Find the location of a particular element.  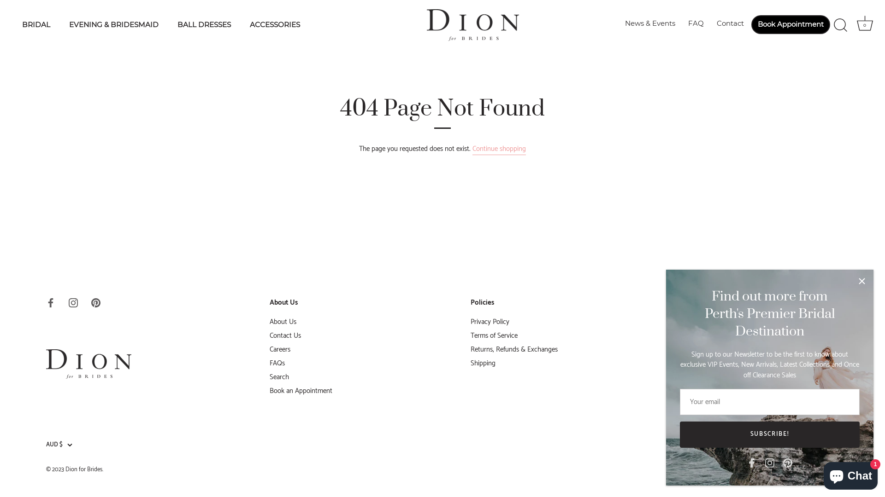

Dion for Brides is located at coordinates (84, 469).